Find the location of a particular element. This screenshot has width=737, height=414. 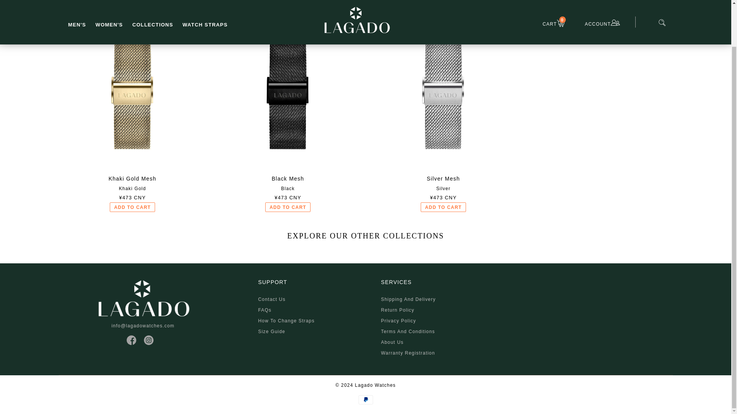

Lagado Watches on Facebook is located at coordinates (131, 340).